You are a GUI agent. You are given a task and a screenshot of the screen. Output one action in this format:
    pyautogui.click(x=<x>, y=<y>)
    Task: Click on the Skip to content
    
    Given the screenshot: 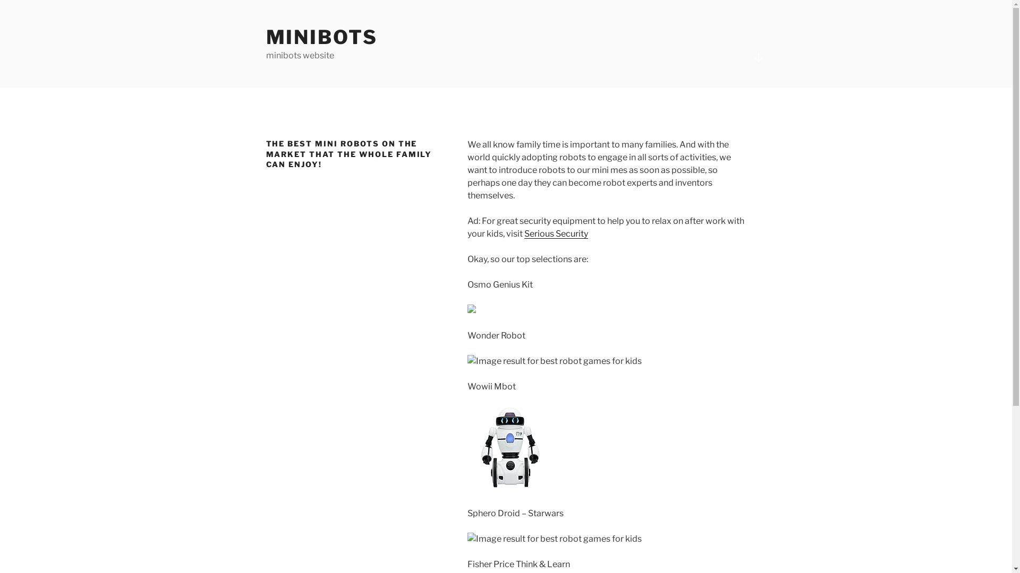 What is the action you would take?
    pyautogui.click(x=0, y=0)
    